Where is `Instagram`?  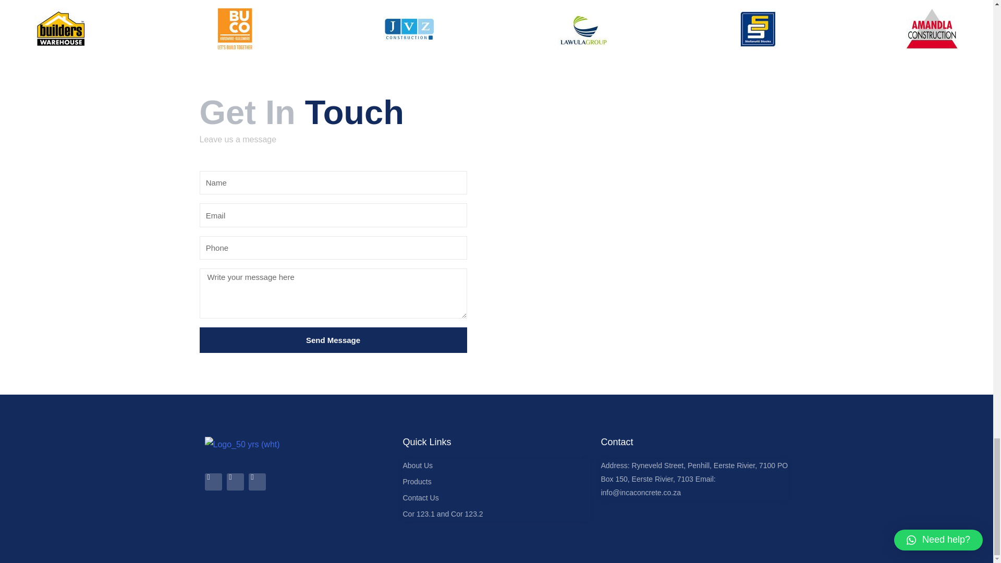 Instagram is located at coordinates (235, 482).